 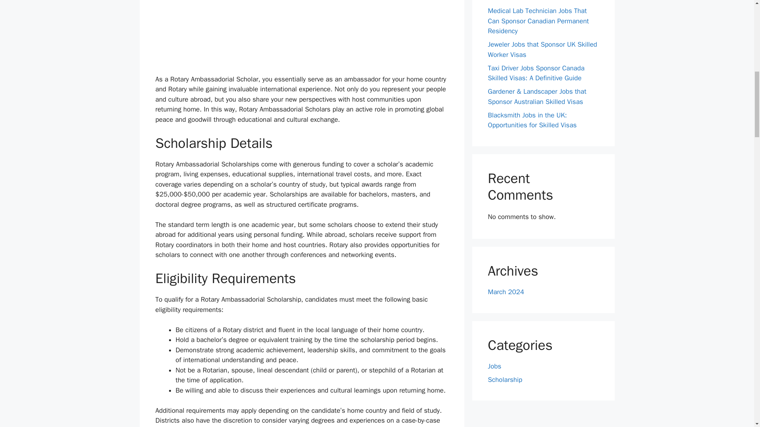 What do you see at coordinates (302, 36) in the screenshot?
I see `Advertisement` at bounding box center [302, 36].